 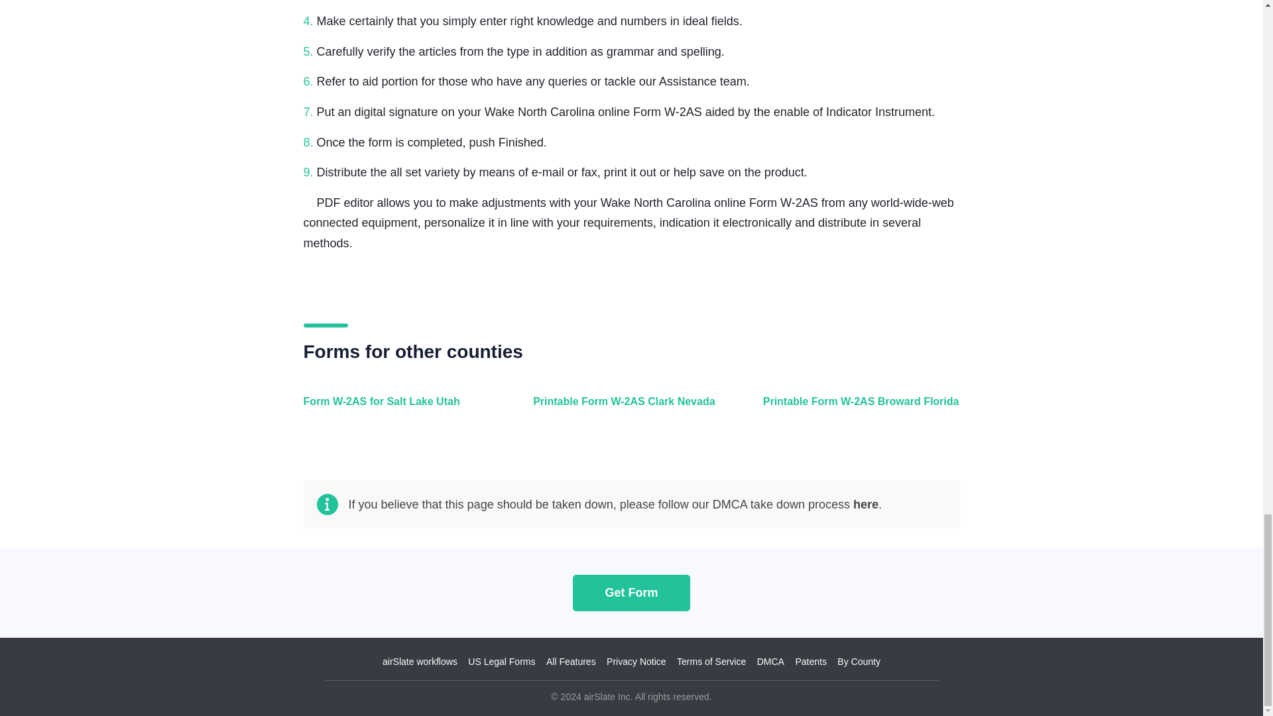 What do you see at coordinates (501, 662) in the screenshot?
I see `US Legal Forms` at bounding box center [501, 662].